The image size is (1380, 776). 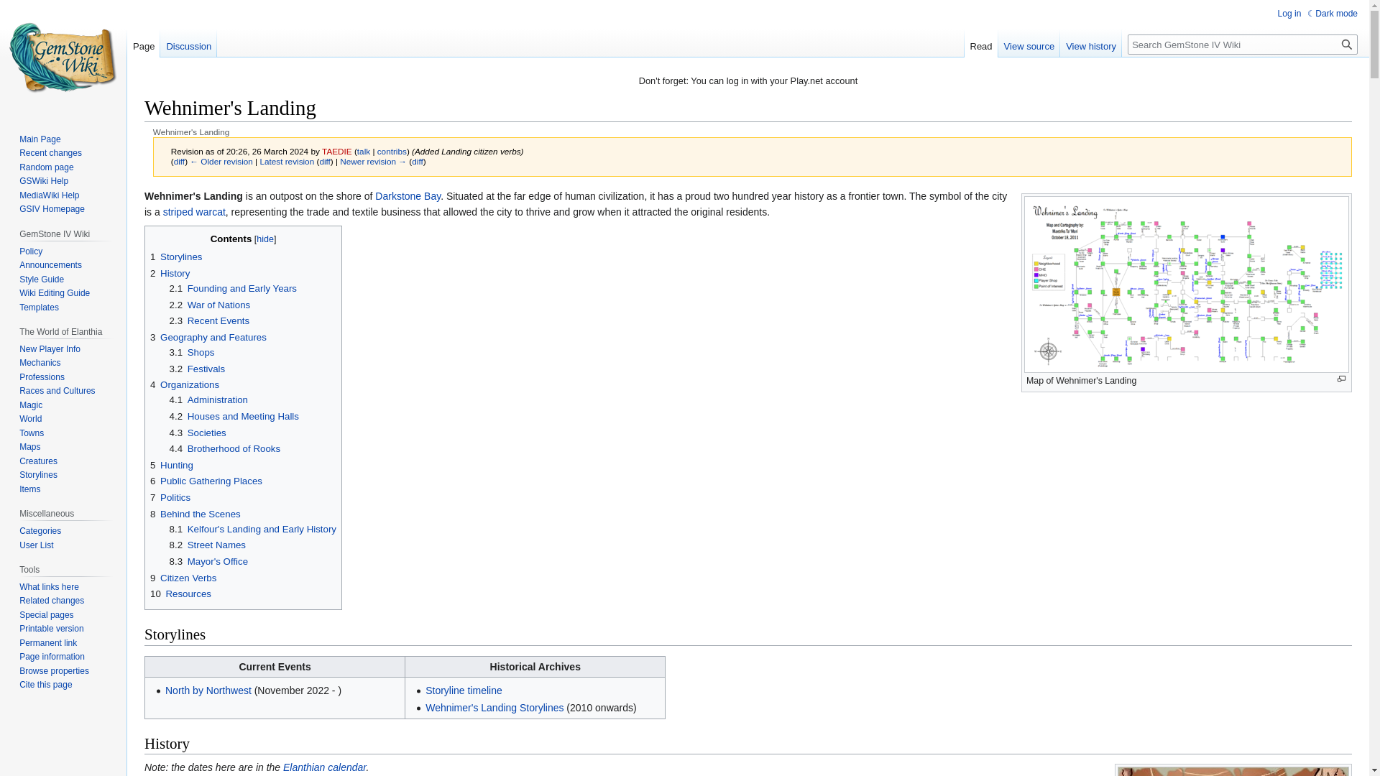 What do you see at coordinates (194, 212) in the screenshot?
I see `striped warcat` at bounding box center [194, 212].